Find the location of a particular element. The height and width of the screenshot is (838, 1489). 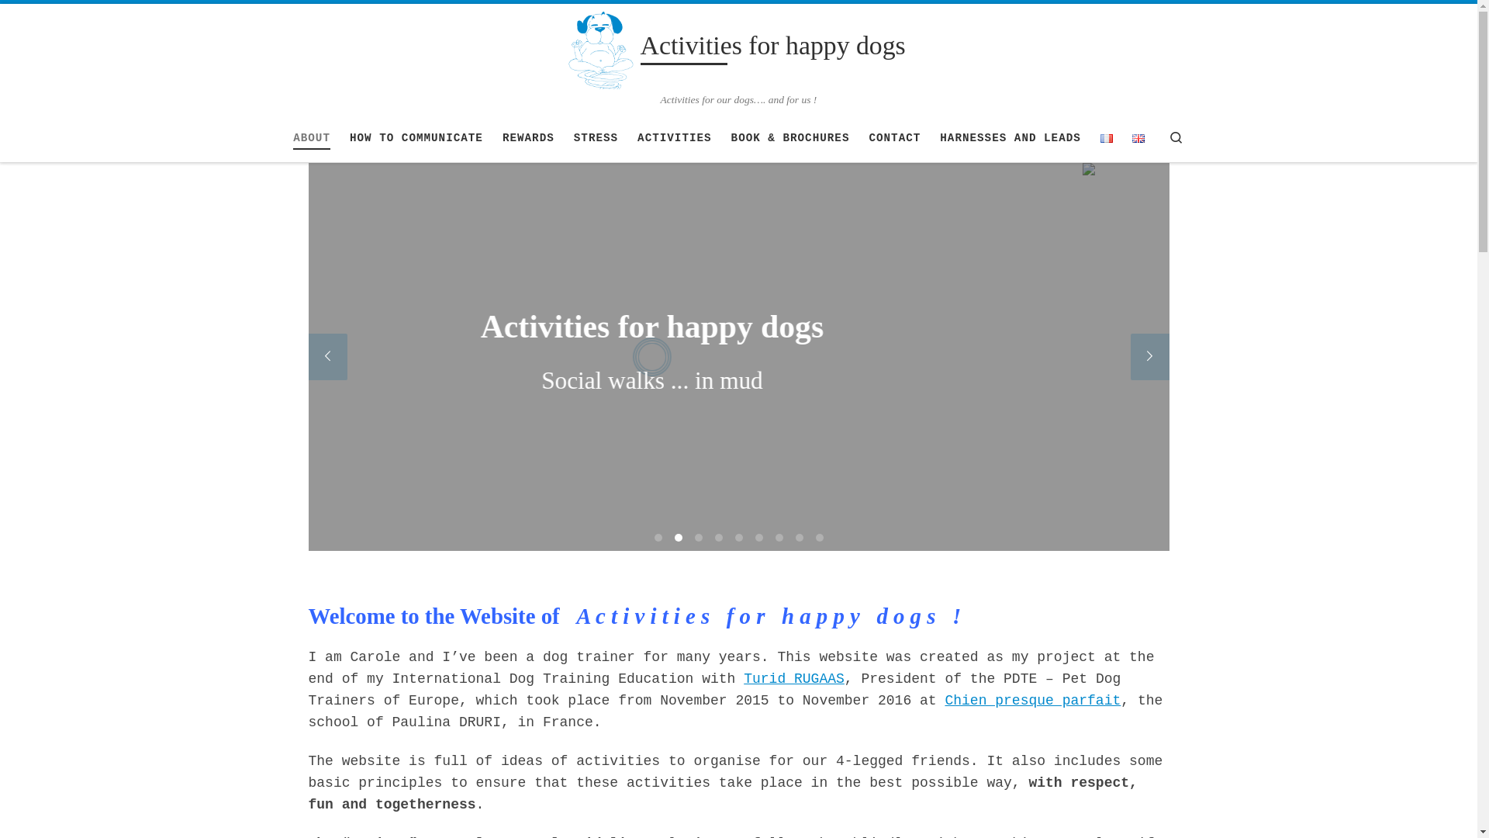

Activities for happy dogs is located at coordinates (773, 49).